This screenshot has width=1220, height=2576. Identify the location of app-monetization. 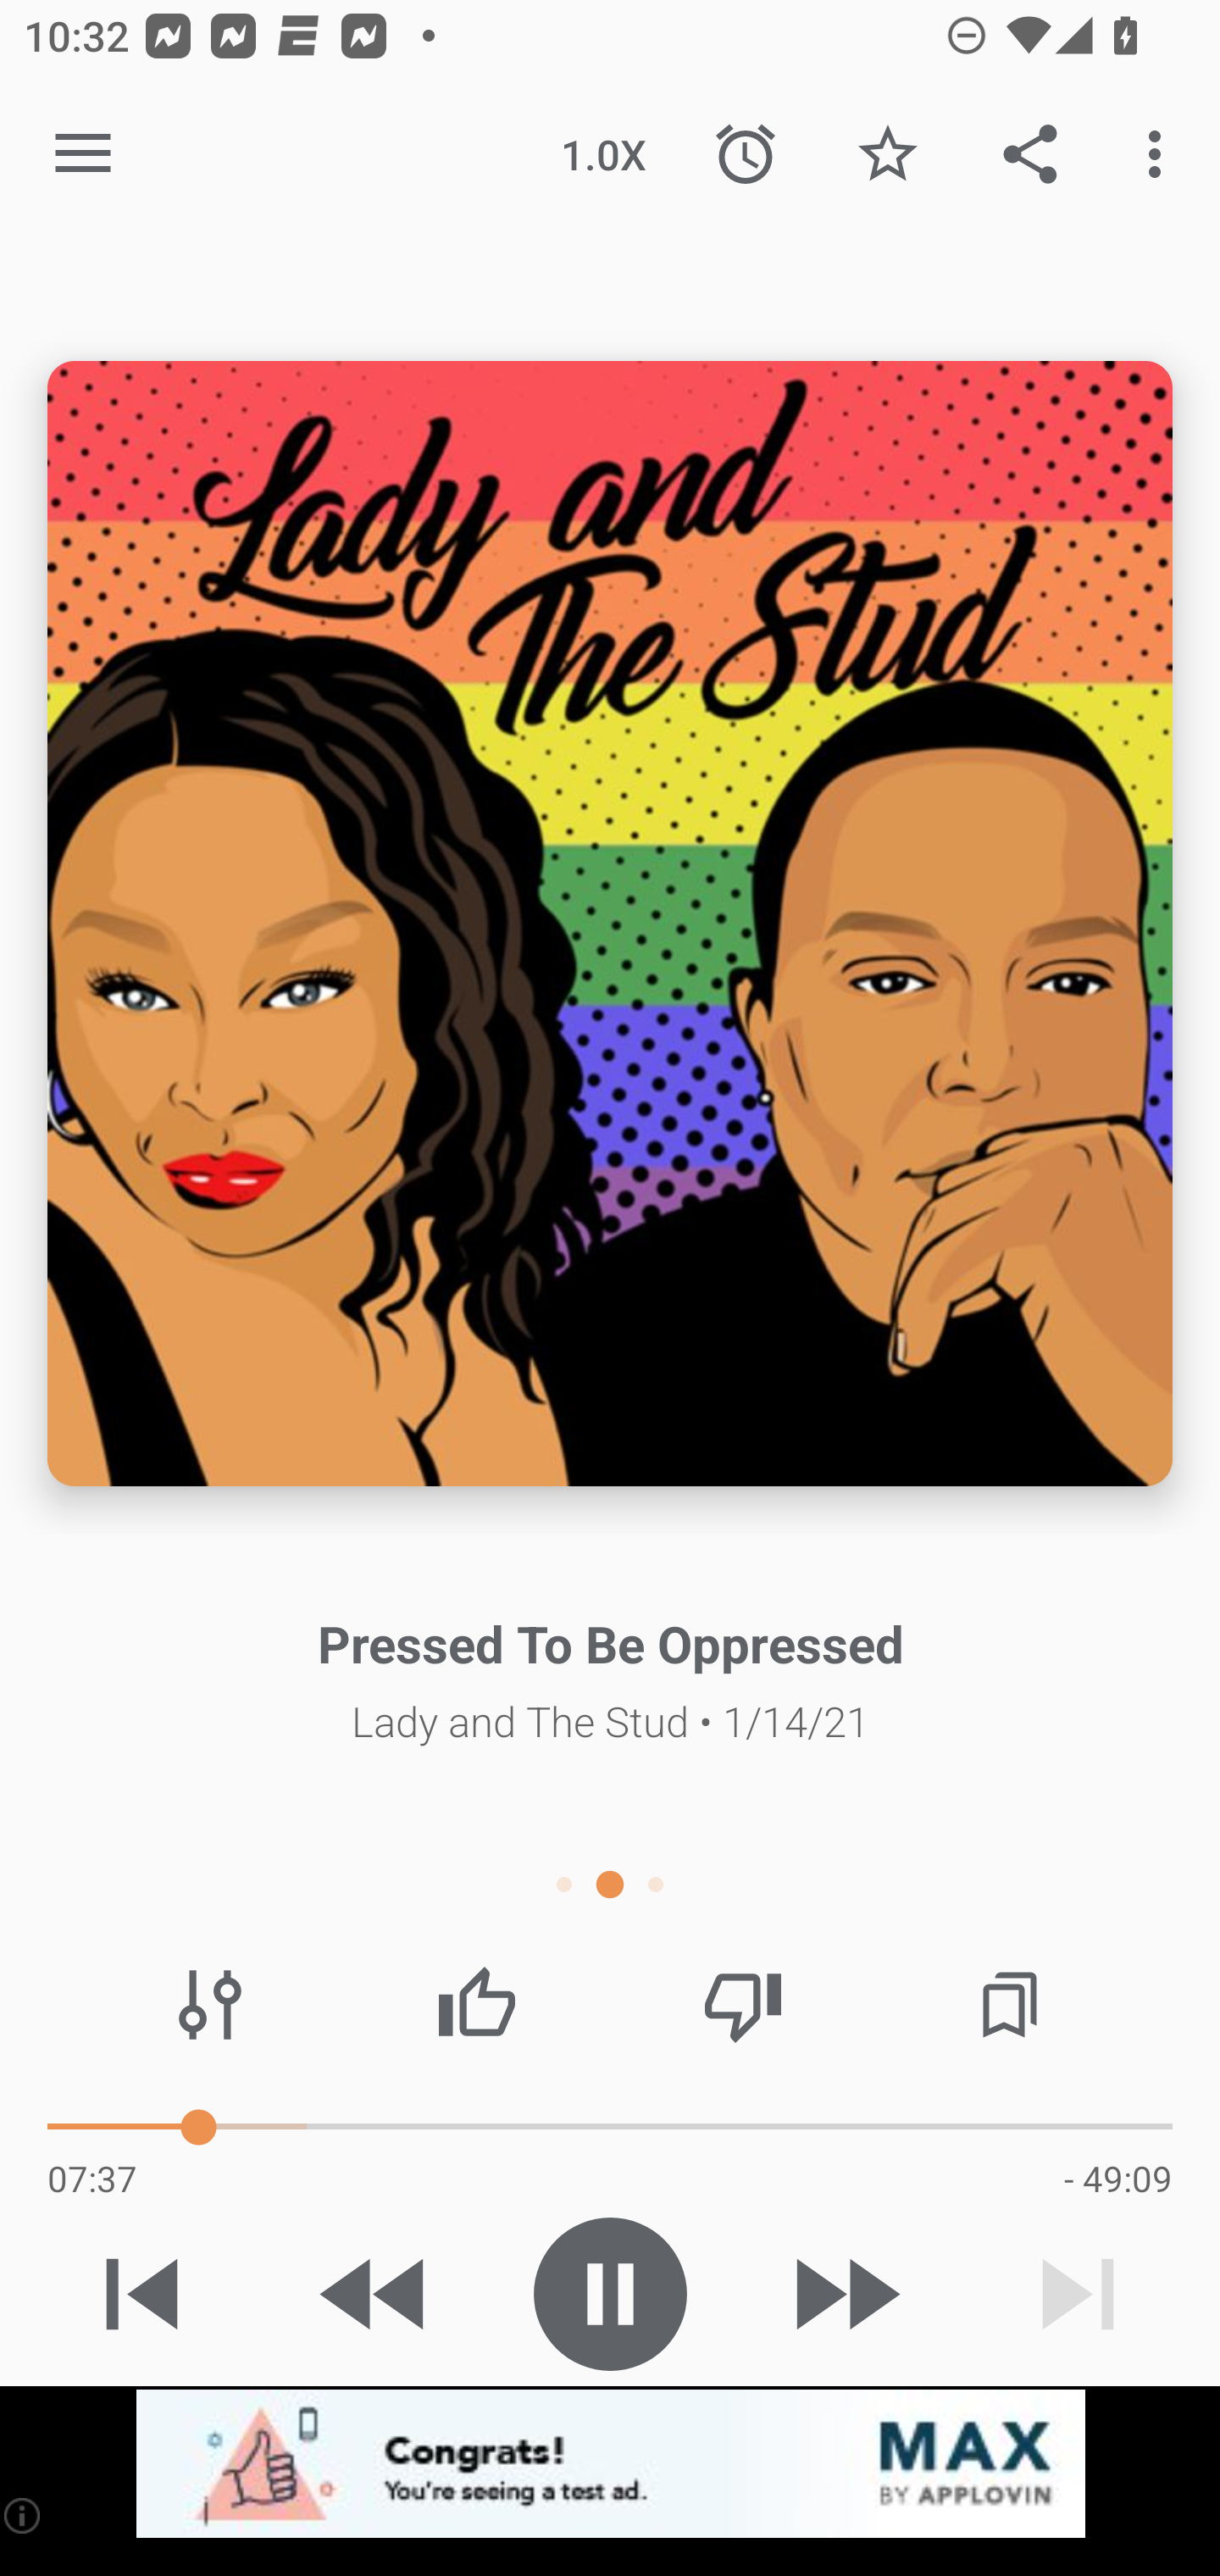
(610, 2465).